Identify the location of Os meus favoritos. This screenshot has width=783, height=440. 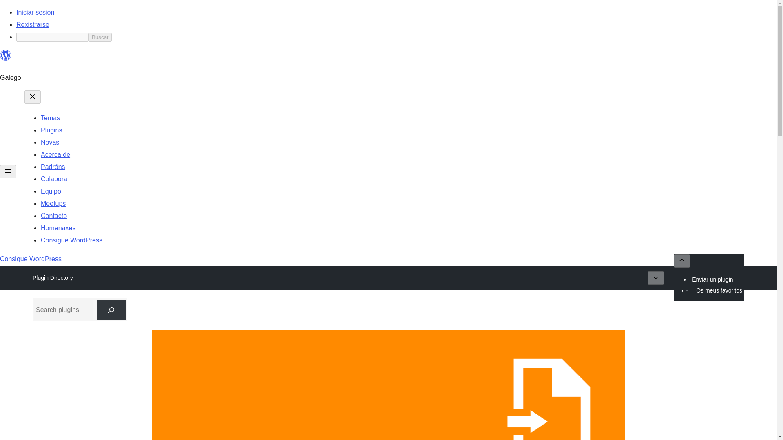
(719, 290).